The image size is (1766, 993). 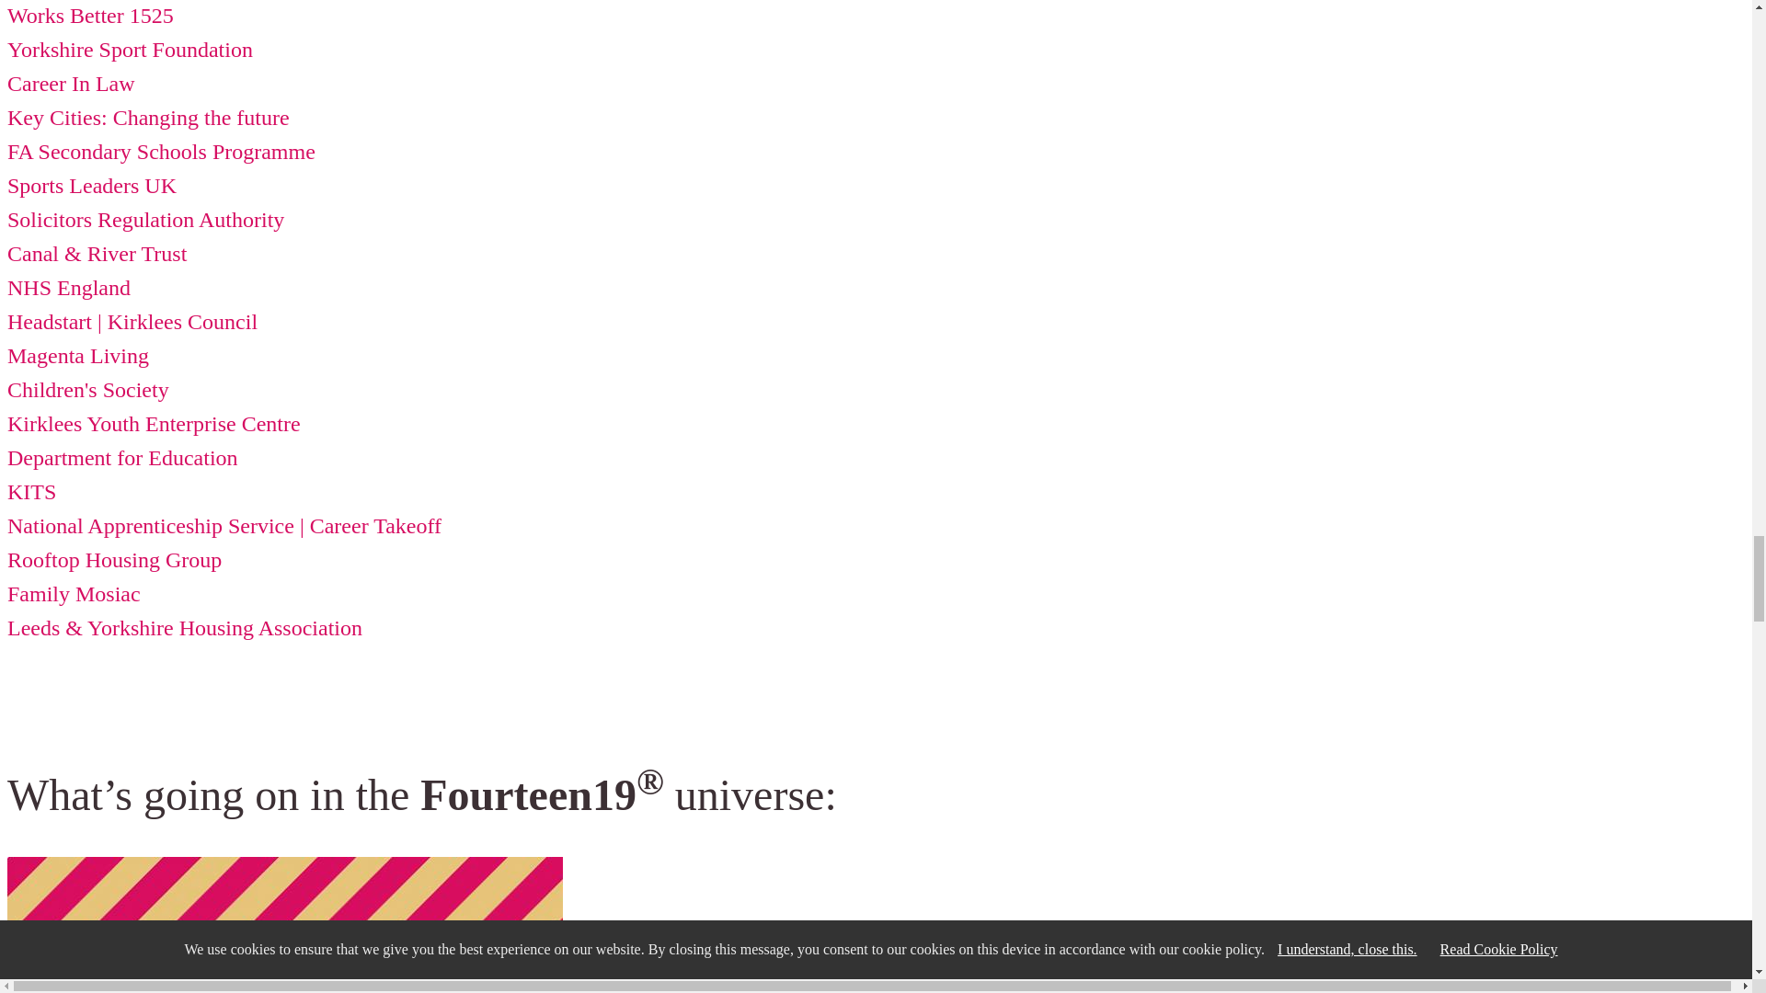 What do you see at coordinates (92, 186) in the screenshot?
I see `Sports Leaders UK` at bounding box center [92, 186].